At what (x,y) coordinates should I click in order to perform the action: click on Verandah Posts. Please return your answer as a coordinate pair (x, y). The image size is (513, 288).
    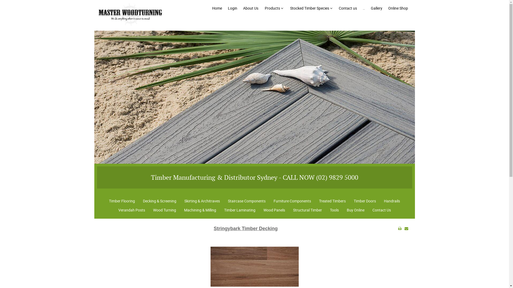
    Looking at the image, I should click on (132, 210).